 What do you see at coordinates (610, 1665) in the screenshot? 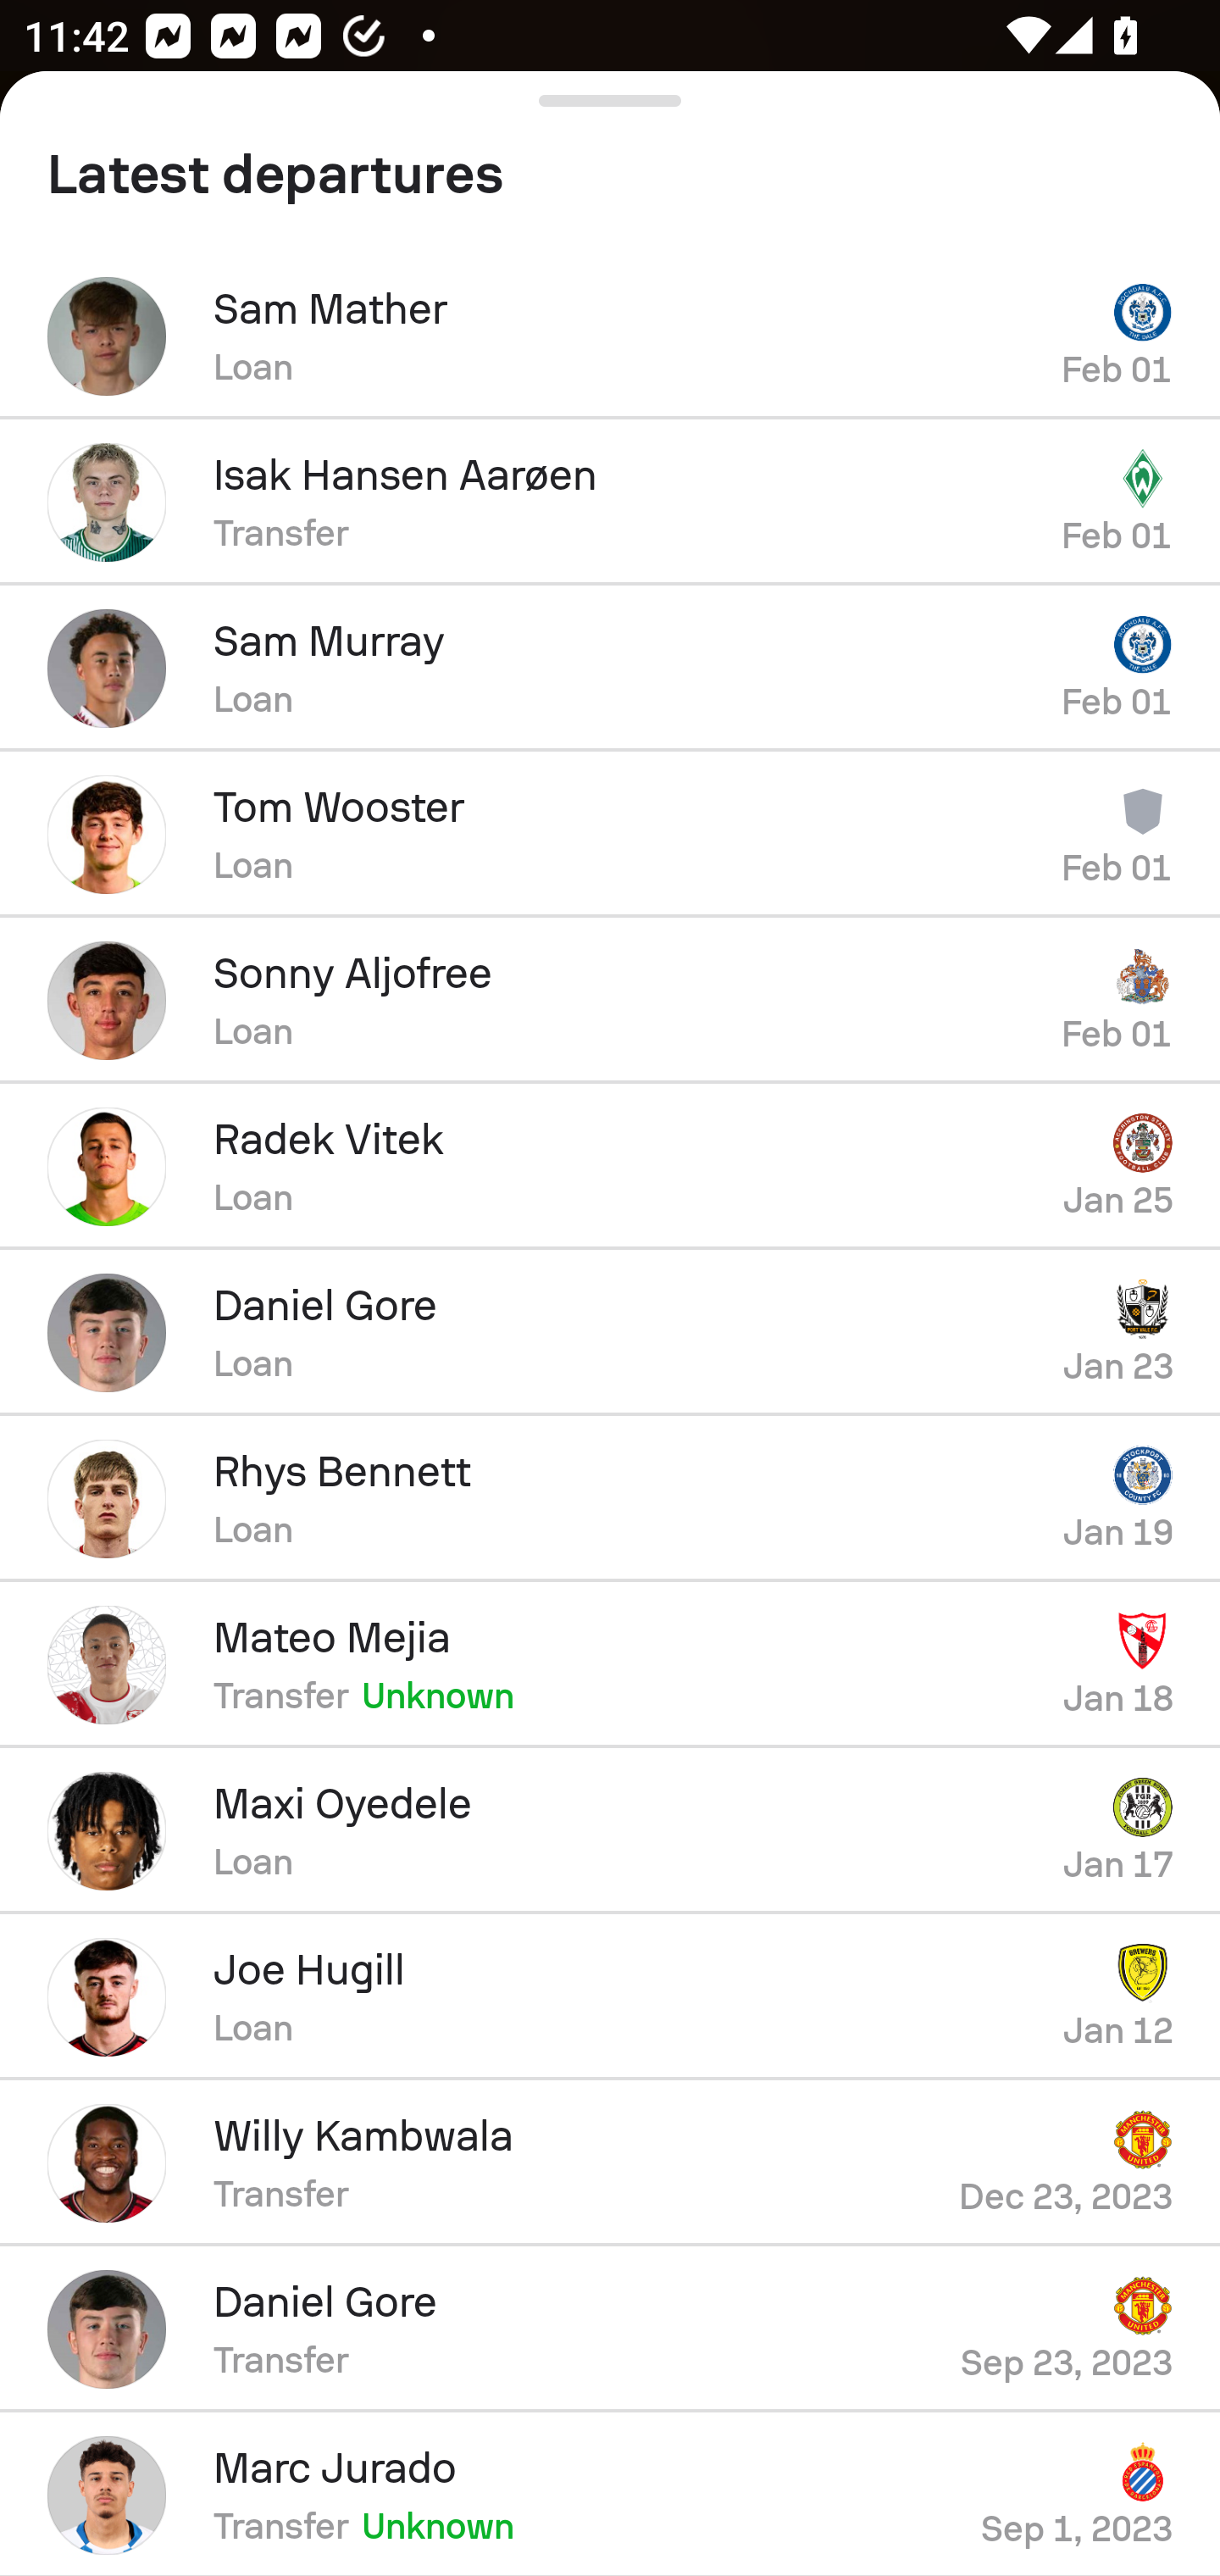
I see `Mateo Mejia Transfer Unknown Jan 18` at bounding box center [610, 1665].